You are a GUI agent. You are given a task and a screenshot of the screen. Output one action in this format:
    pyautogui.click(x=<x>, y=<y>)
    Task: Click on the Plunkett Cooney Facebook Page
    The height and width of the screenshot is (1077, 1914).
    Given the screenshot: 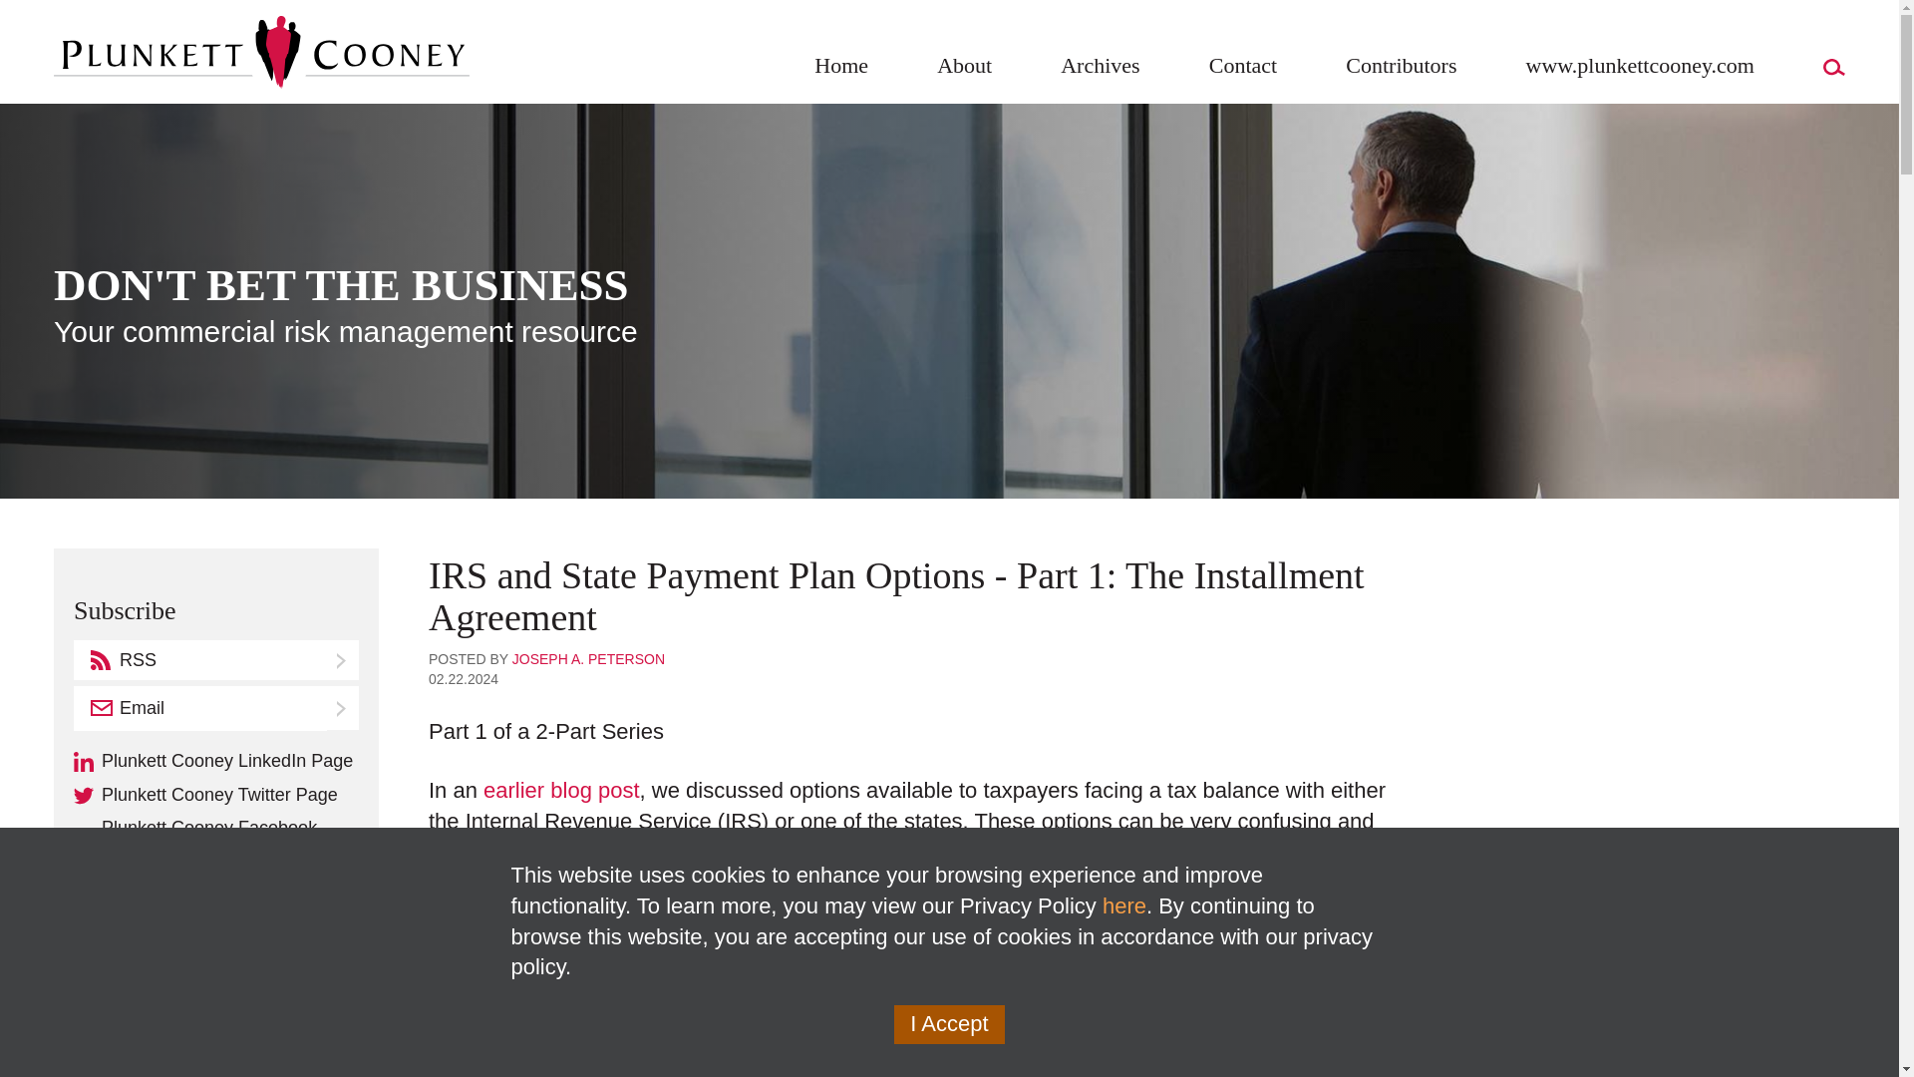 What is the action you would take?
    pyautogui.click(x=216, y=838)
    